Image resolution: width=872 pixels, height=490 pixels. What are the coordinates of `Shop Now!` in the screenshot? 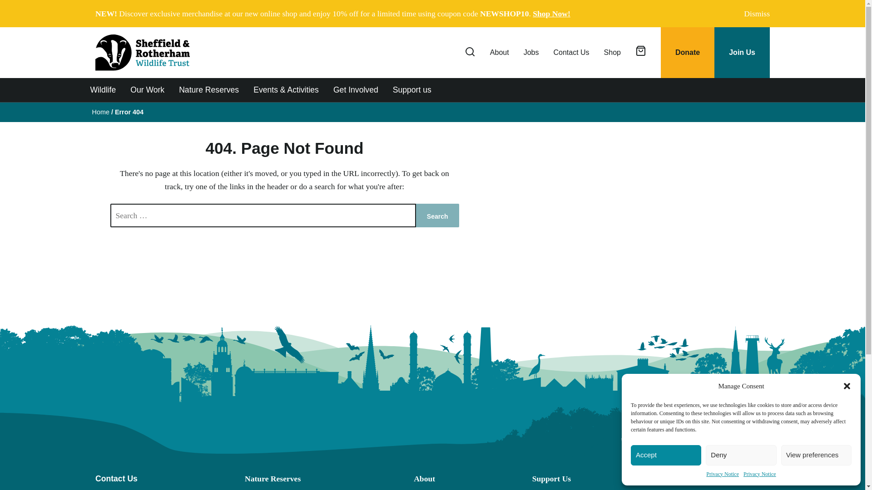 It's located at (551, 14).